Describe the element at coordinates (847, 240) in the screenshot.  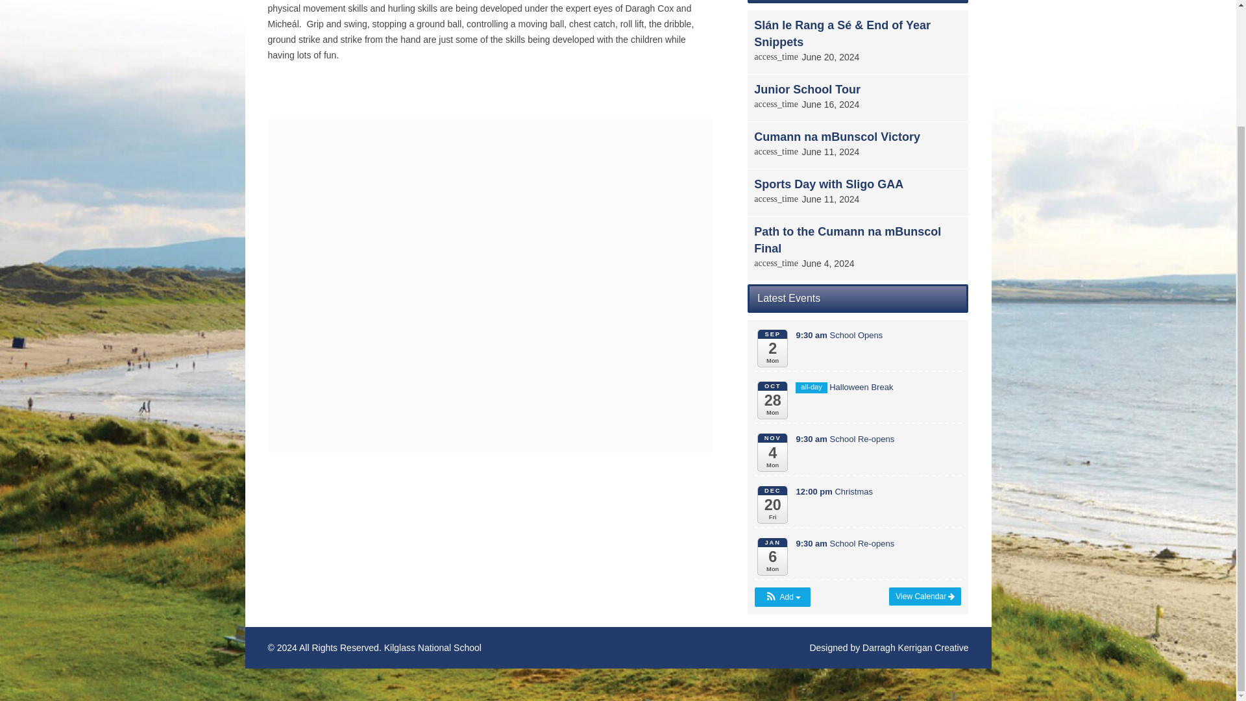
I see `Path to the Cumann na mBunscol Final` at that location.